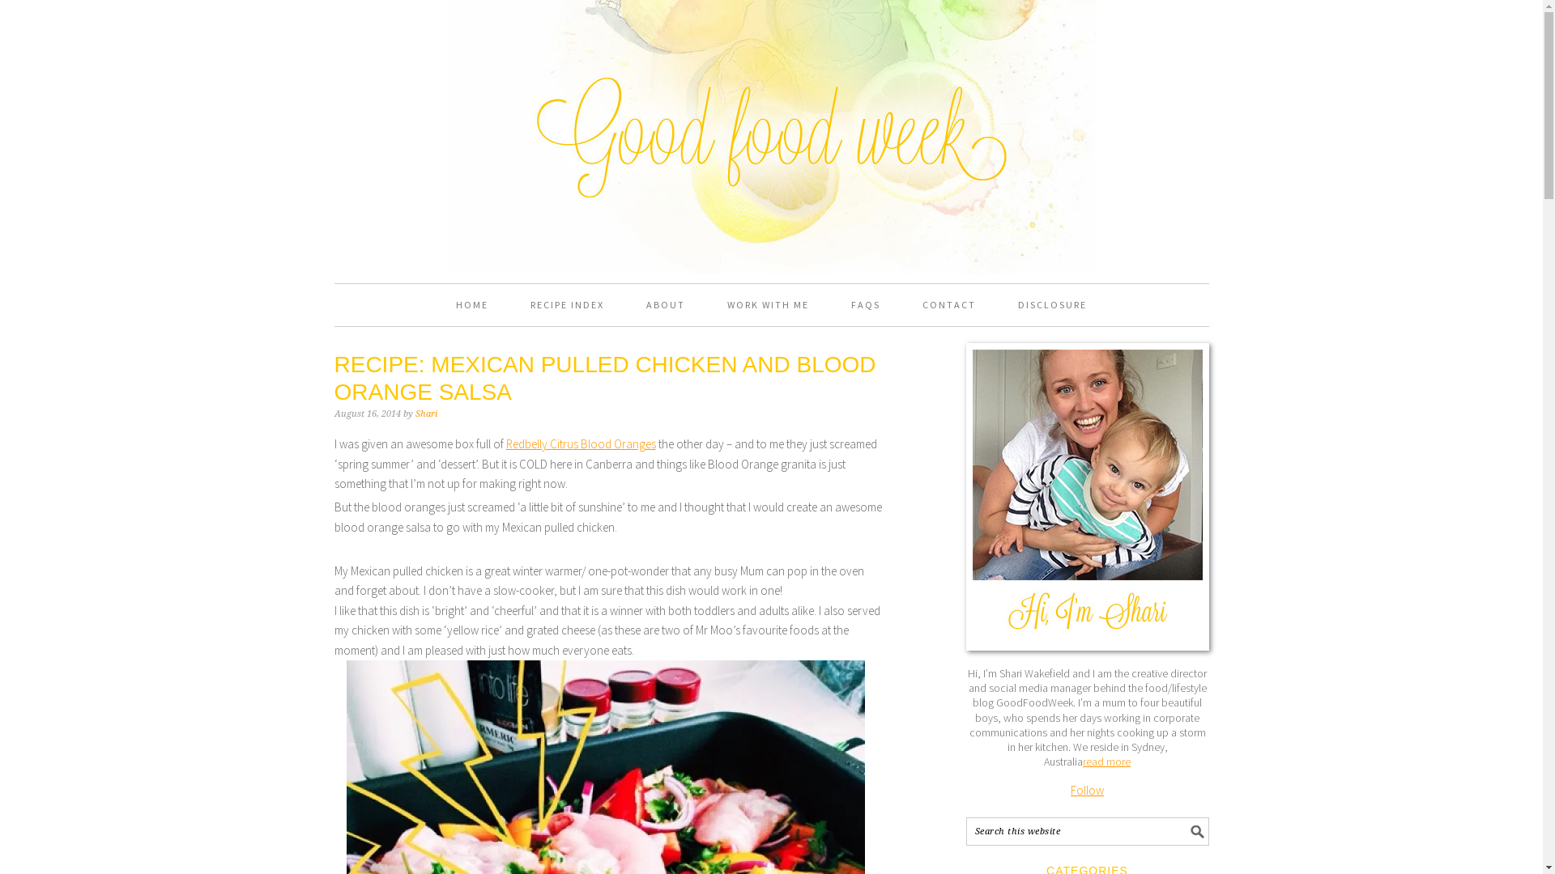  Describe the element at coordinates (949, 305) in the screenshot. I see `CONTACT` at that location.